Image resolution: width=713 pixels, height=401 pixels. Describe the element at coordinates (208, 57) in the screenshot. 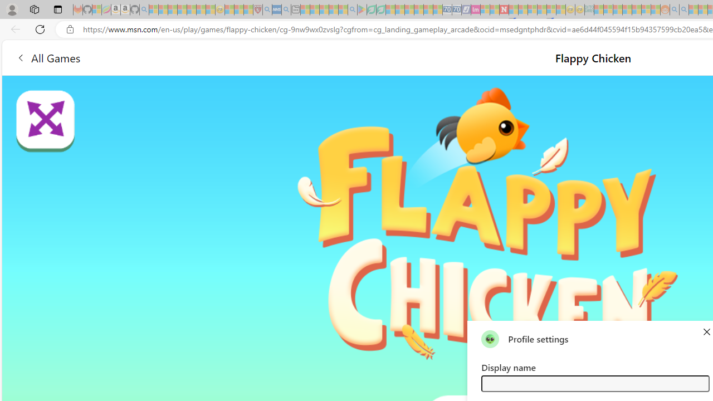

I see `All Games` at that location.